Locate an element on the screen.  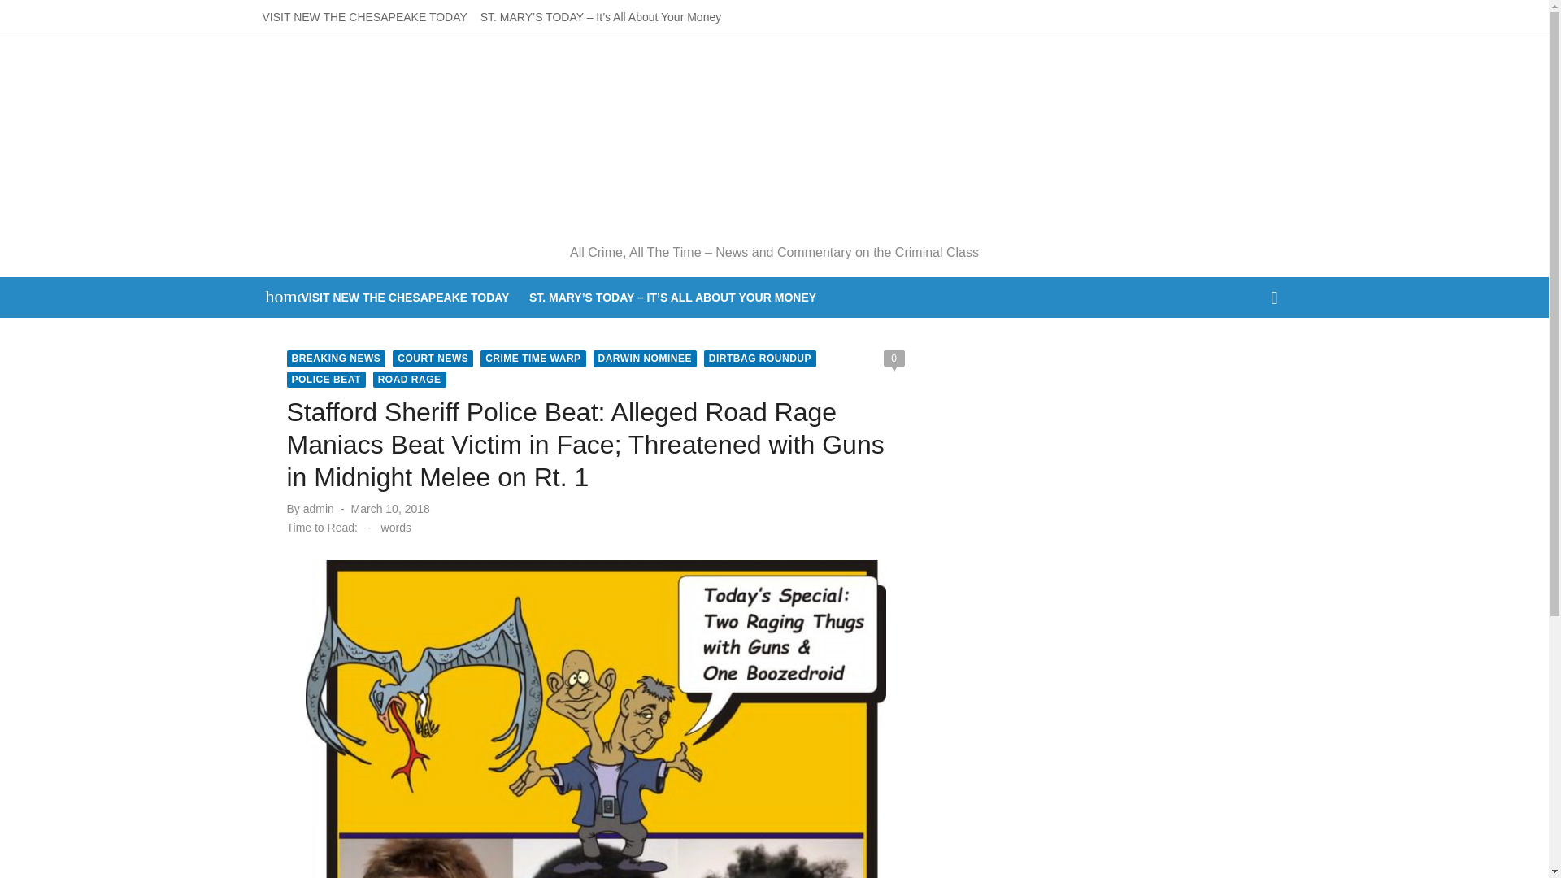
COURT NEWS is located at coordinates (433, 359).